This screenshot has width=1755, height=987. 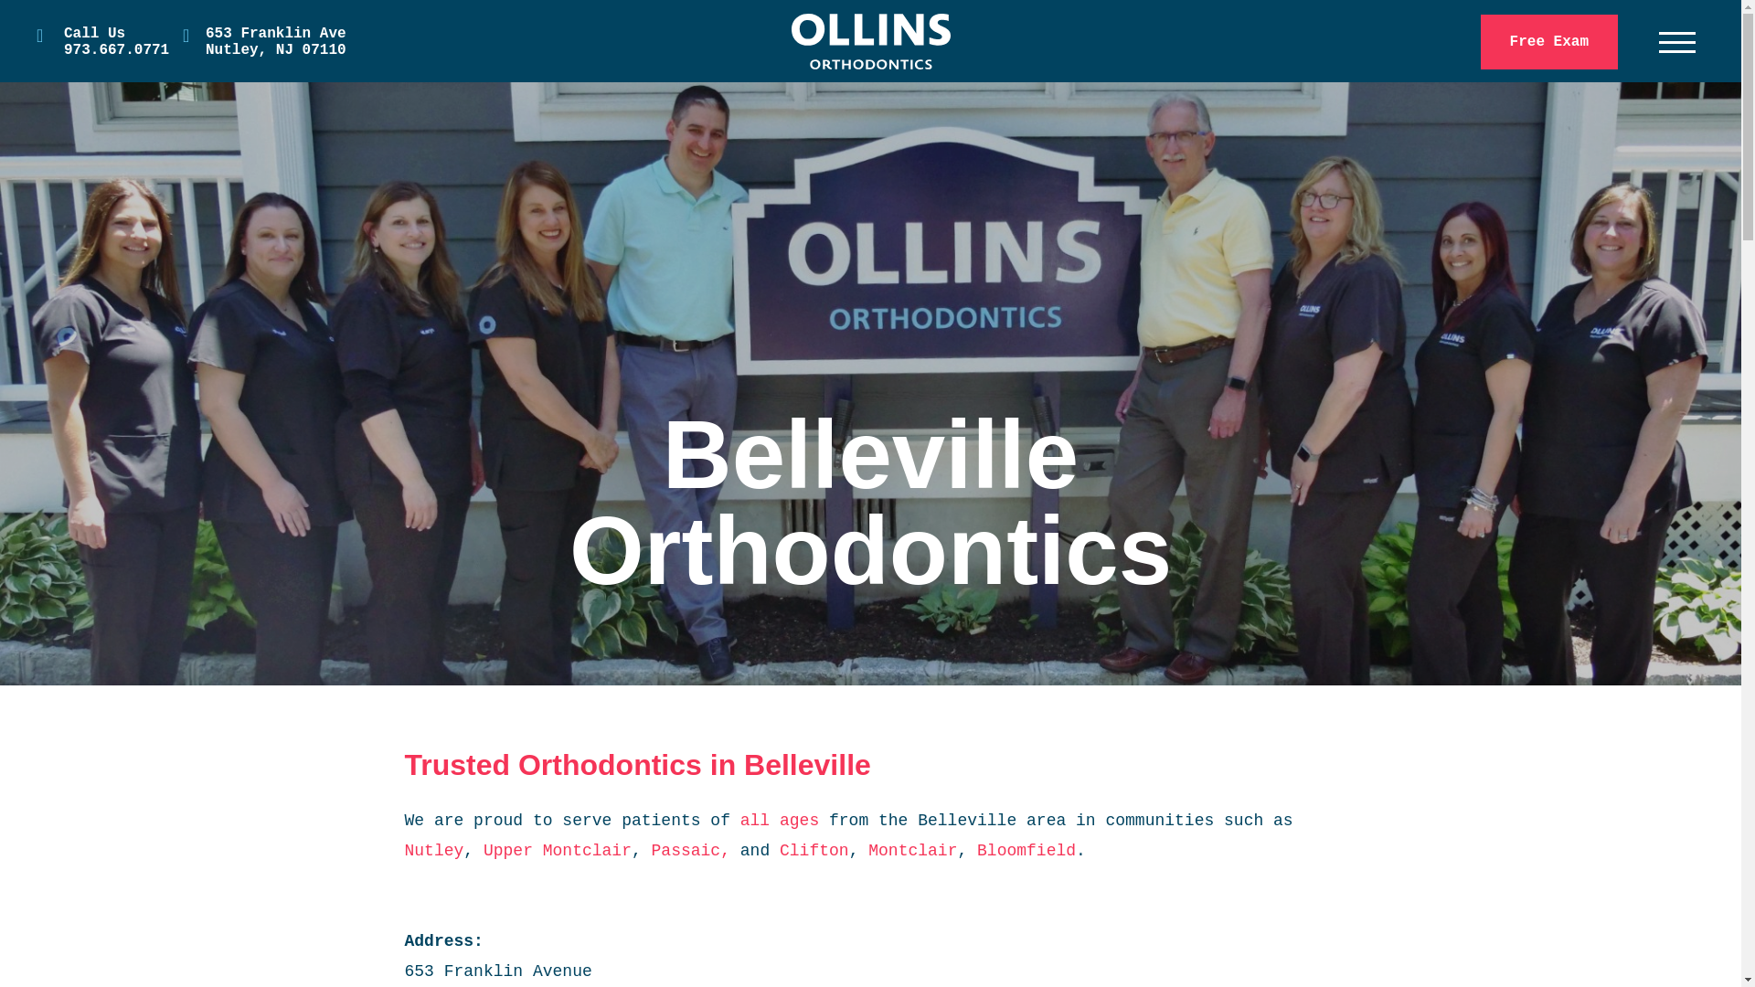 I want to click on Free Exam, so click(x=263, y=53).